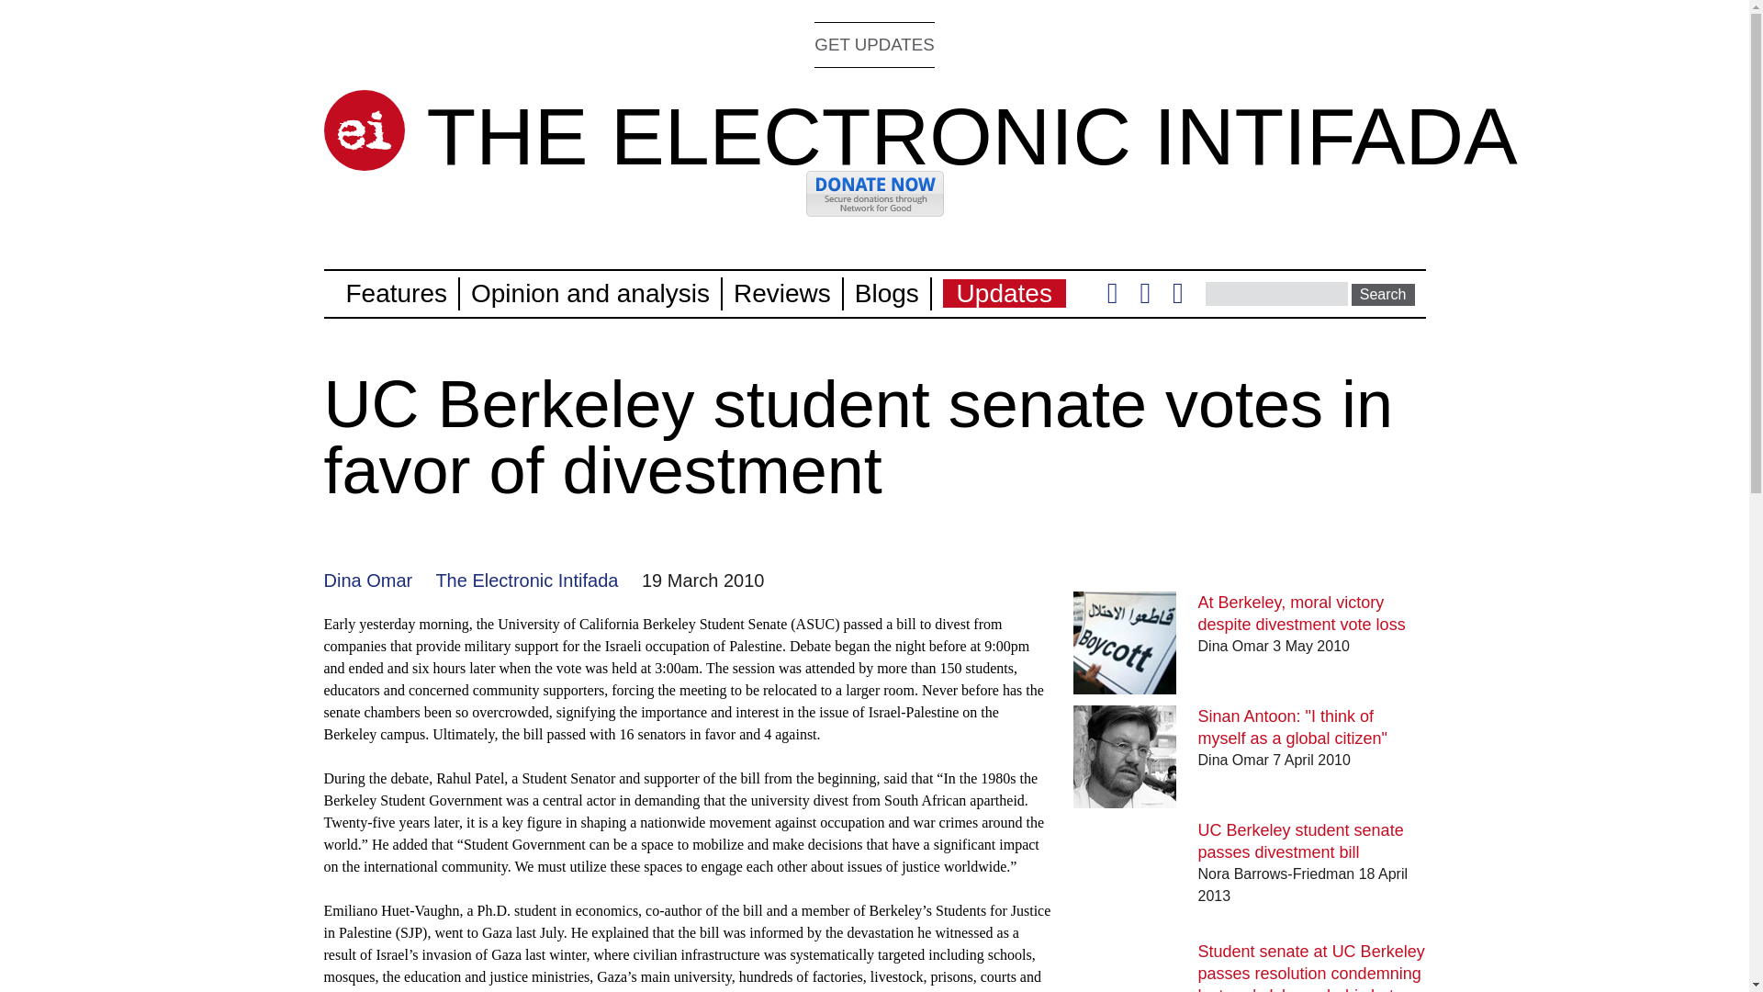  I want to click on Reviews, so click(781, 292).